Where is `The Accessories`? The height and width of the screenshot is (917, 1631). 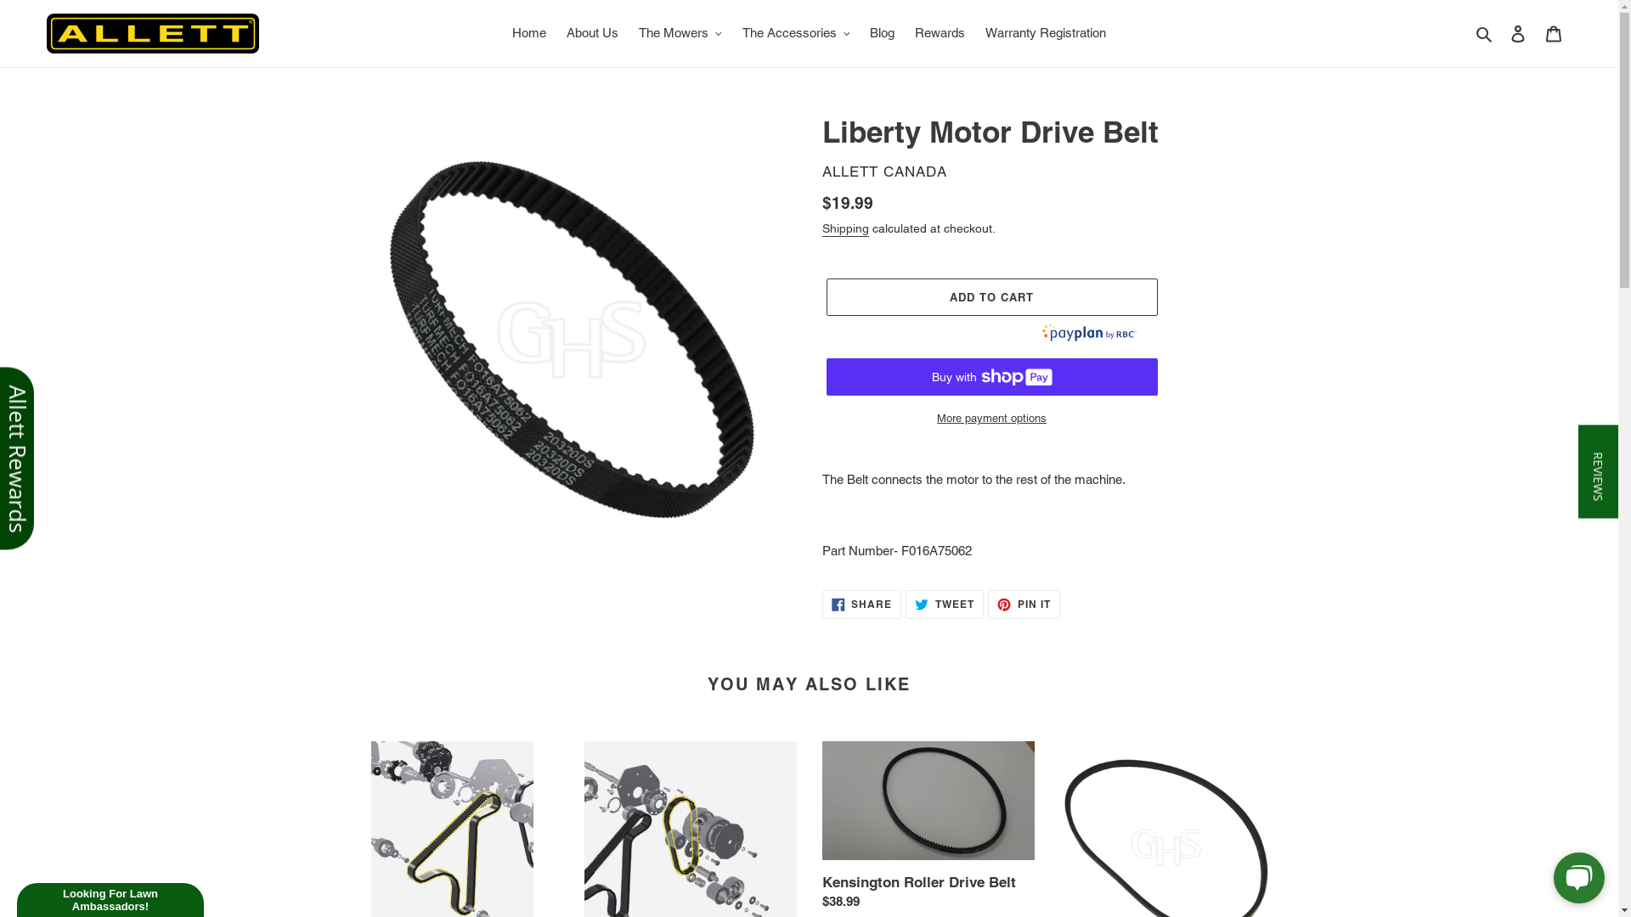 The Accessories is located at coordinates (797, 34).